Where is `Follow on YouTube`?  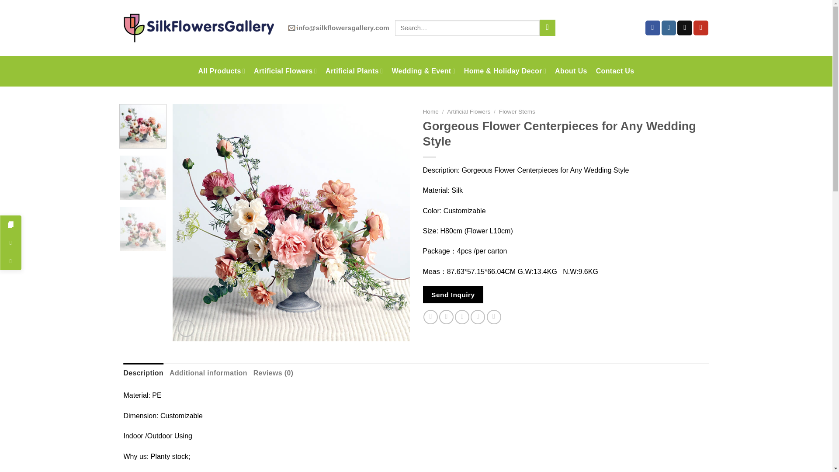 Follow on YouTube is located at coordinates (701, 28).